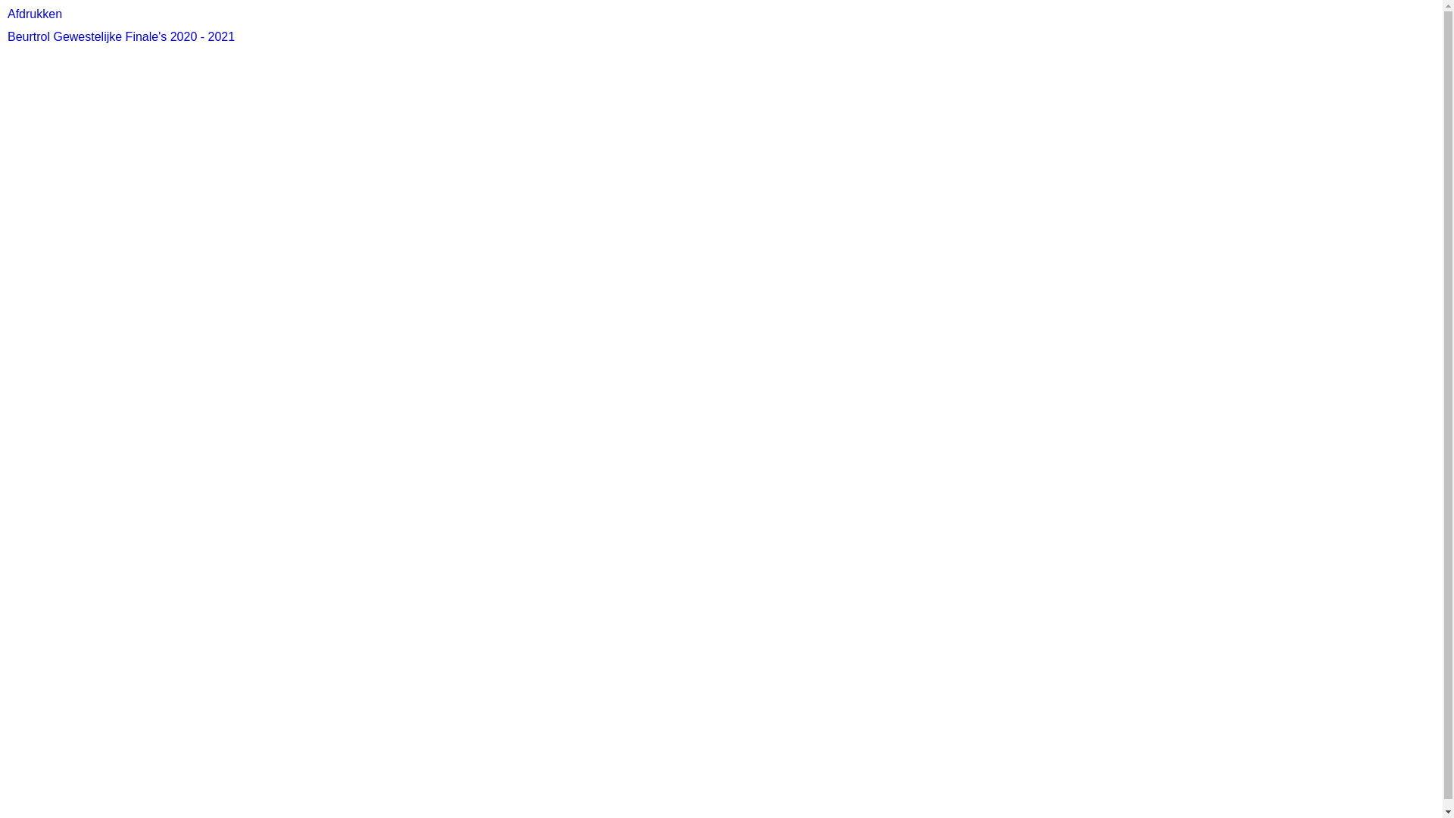 Image resolution: width=1454 pixels, height=818 pixels. What do you see at coordinates (121, 36) in the screenshot?
I see `Beurtrol Gewestelijke Finale's 2020 - 2021` at bounding box center [121, 36].